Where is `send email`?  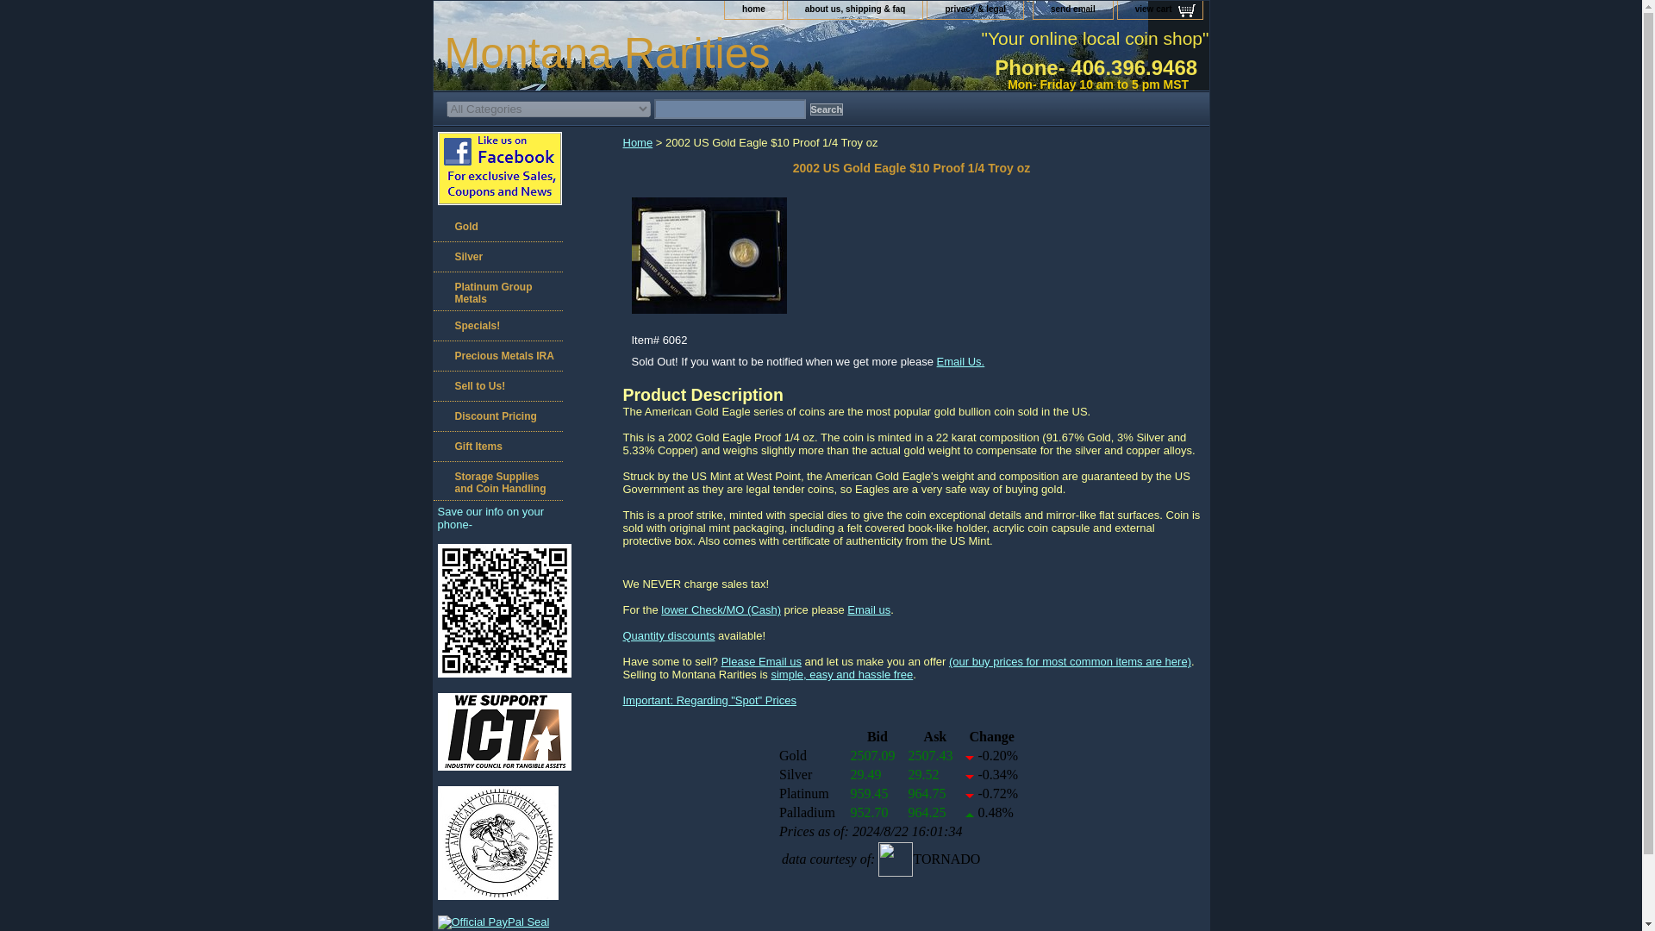 send email is located at coordinates (1072, 9).